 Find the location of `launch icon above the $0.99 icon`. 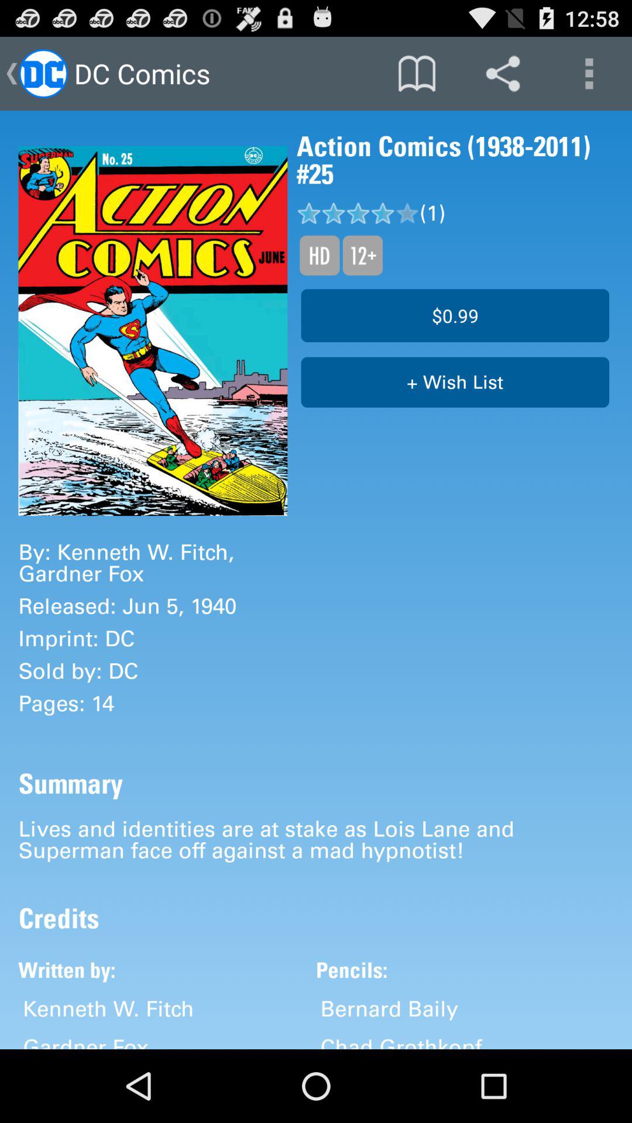

launch icon above the $0.99 icon is located at coordinates (362, 255).